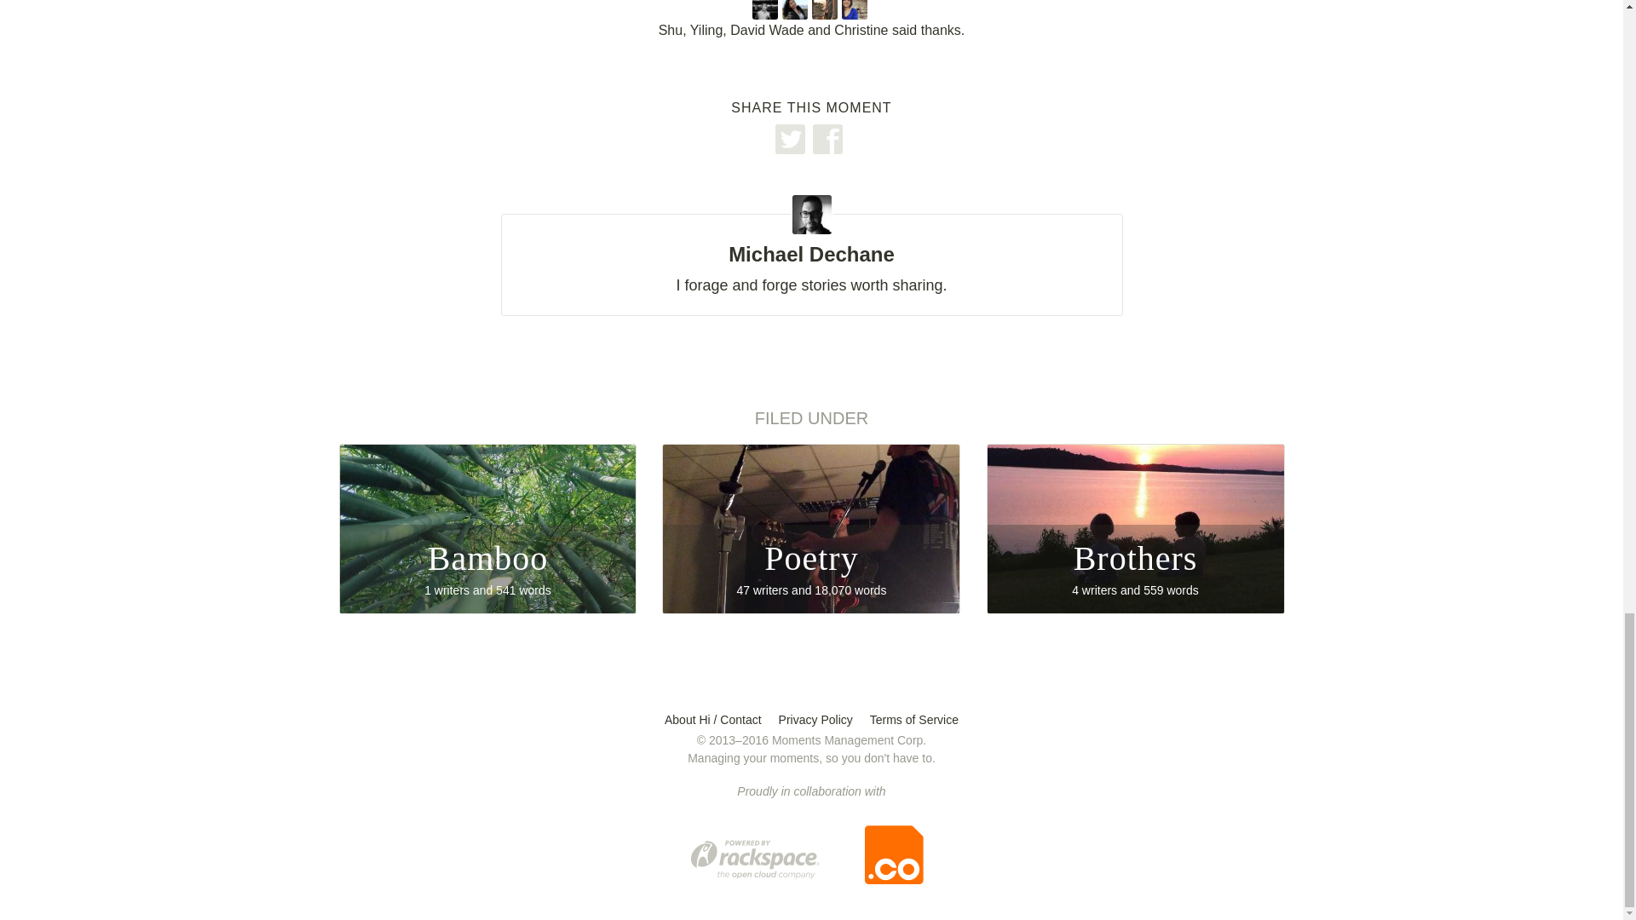  I want to click on Privacy Policy, so click(1135, 528).